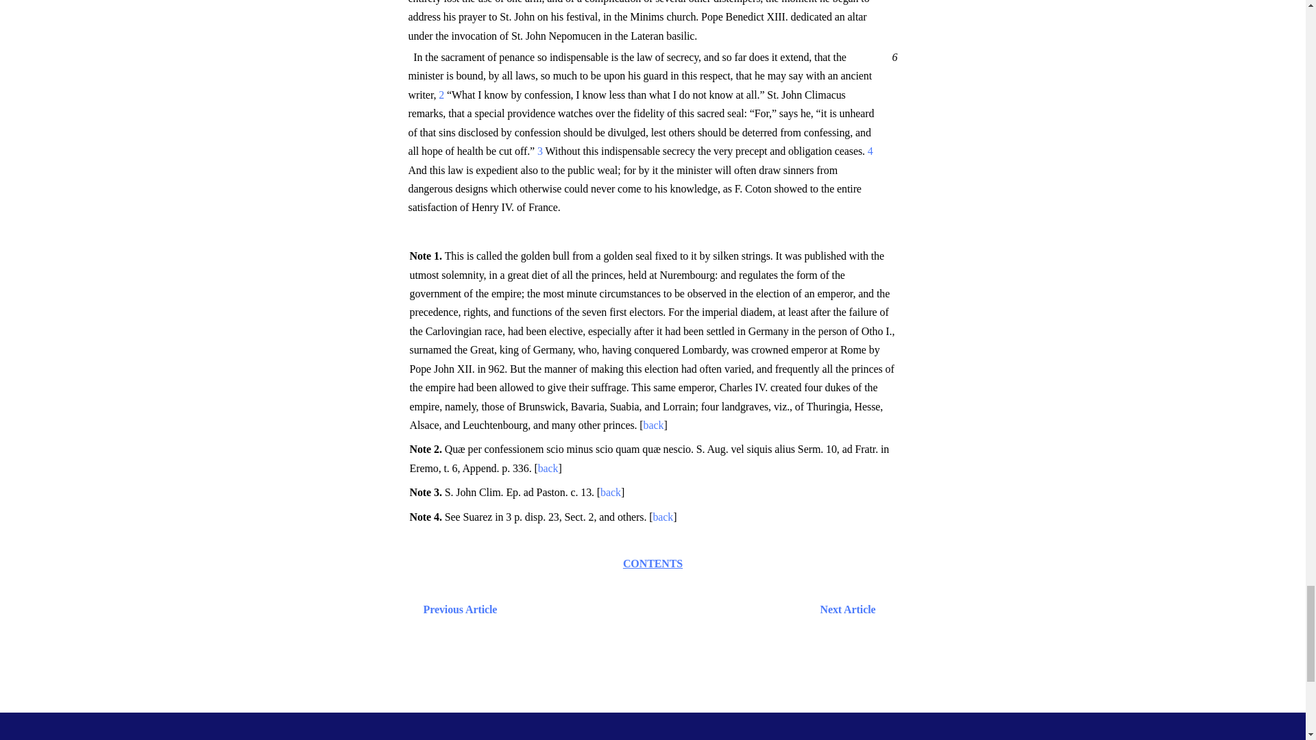  I want to click on   6, so click(892, 56).